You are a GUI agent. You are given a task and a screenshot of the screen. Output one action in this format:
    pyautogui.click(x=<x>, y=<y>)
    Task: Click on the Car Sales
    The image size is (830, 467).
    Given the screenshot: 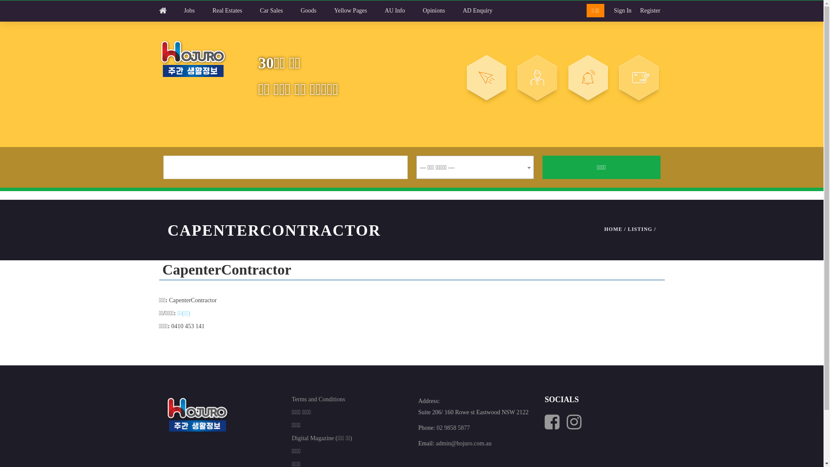 What is the action you would take?
    pyautogui.click(x=280, y=11)
    